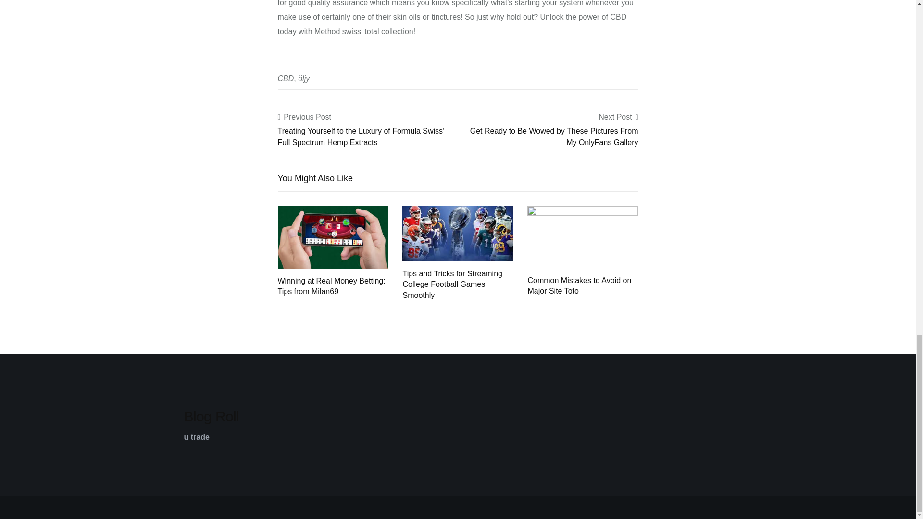  What do you see at coordinates (196, 437) in the screenshot?
I see `u trade` at bounding box center [196, 437].